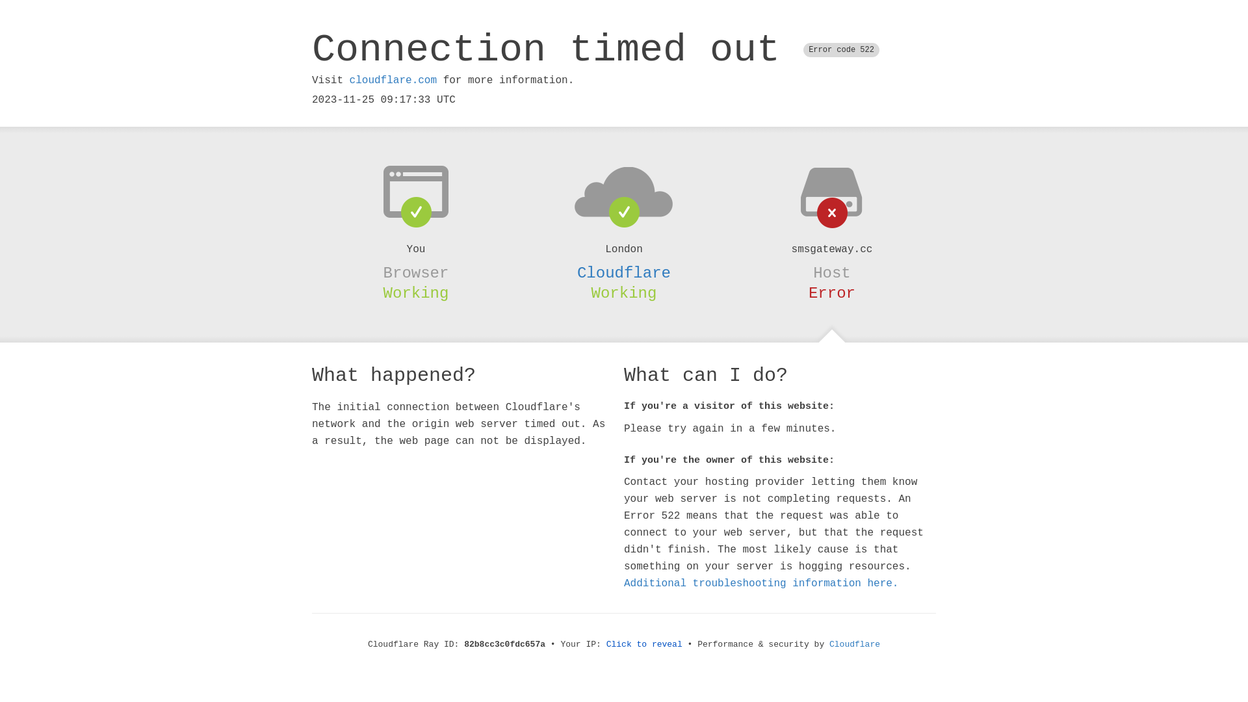 The image size is (1248, 702). What do you see at coordinates (645, 645) in the screenshot?
I see `Click to reveal` at bounding box center [645, 645].